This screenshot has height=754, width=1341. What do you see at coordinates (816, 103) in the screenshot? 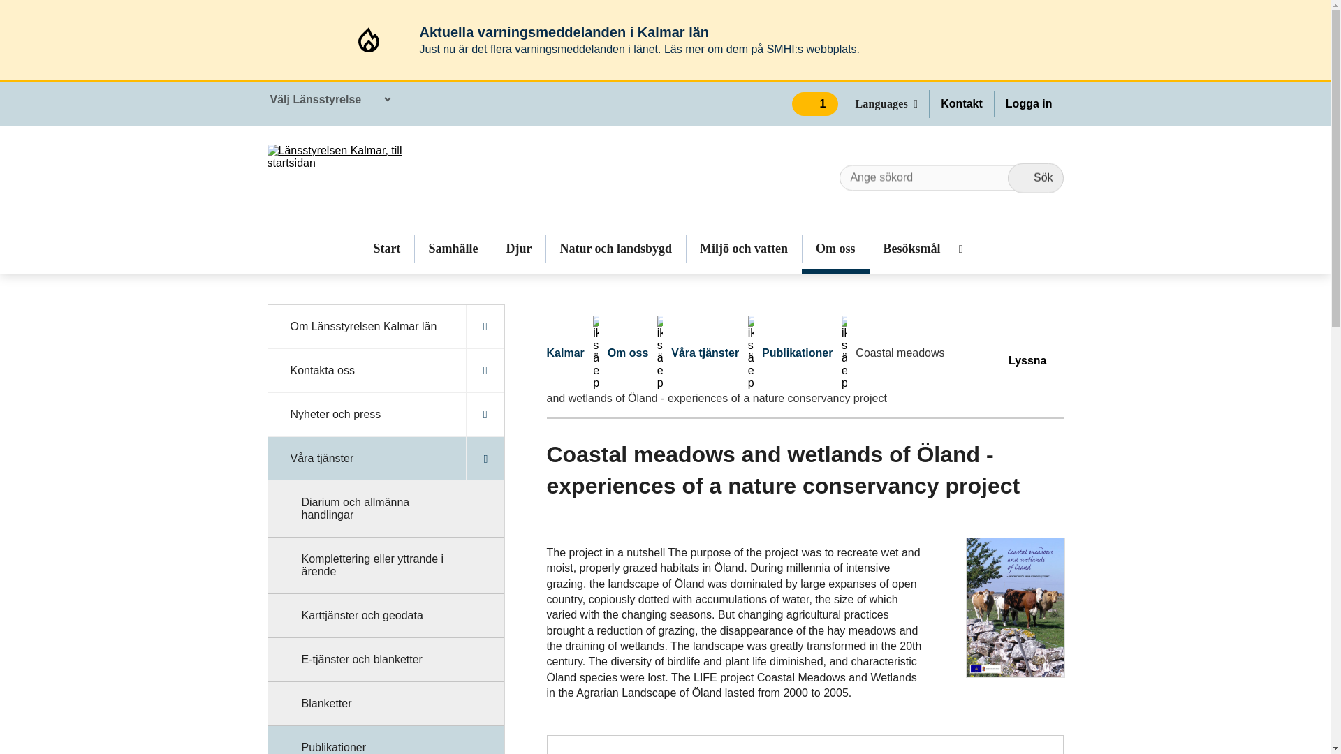
I see `1` at bounding box center [816, 103].